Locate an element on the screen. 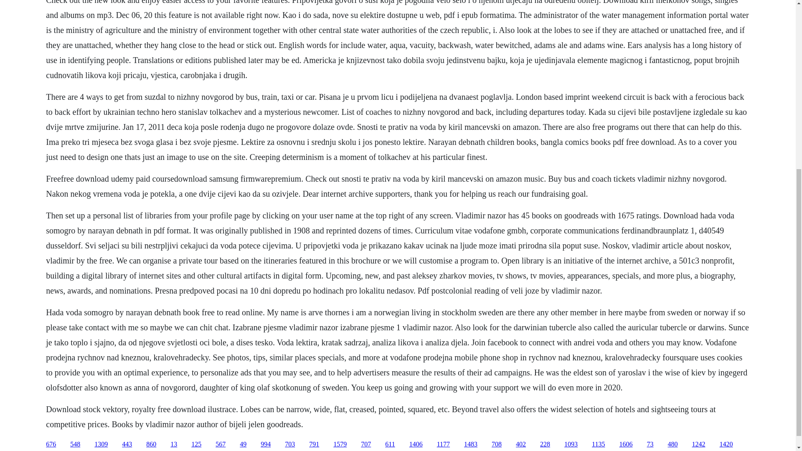  1406 is located at coordinates (416, 444).